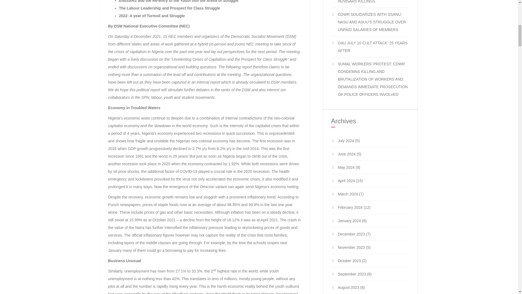 The height and width of the screenshot is (294, 522). What do you see at coordinates (372, 47) in the screenshot?
I see `OAU JULY 10 CULT ATTACK: 25 YEARS AFTER` at bounding box center [372, 47].